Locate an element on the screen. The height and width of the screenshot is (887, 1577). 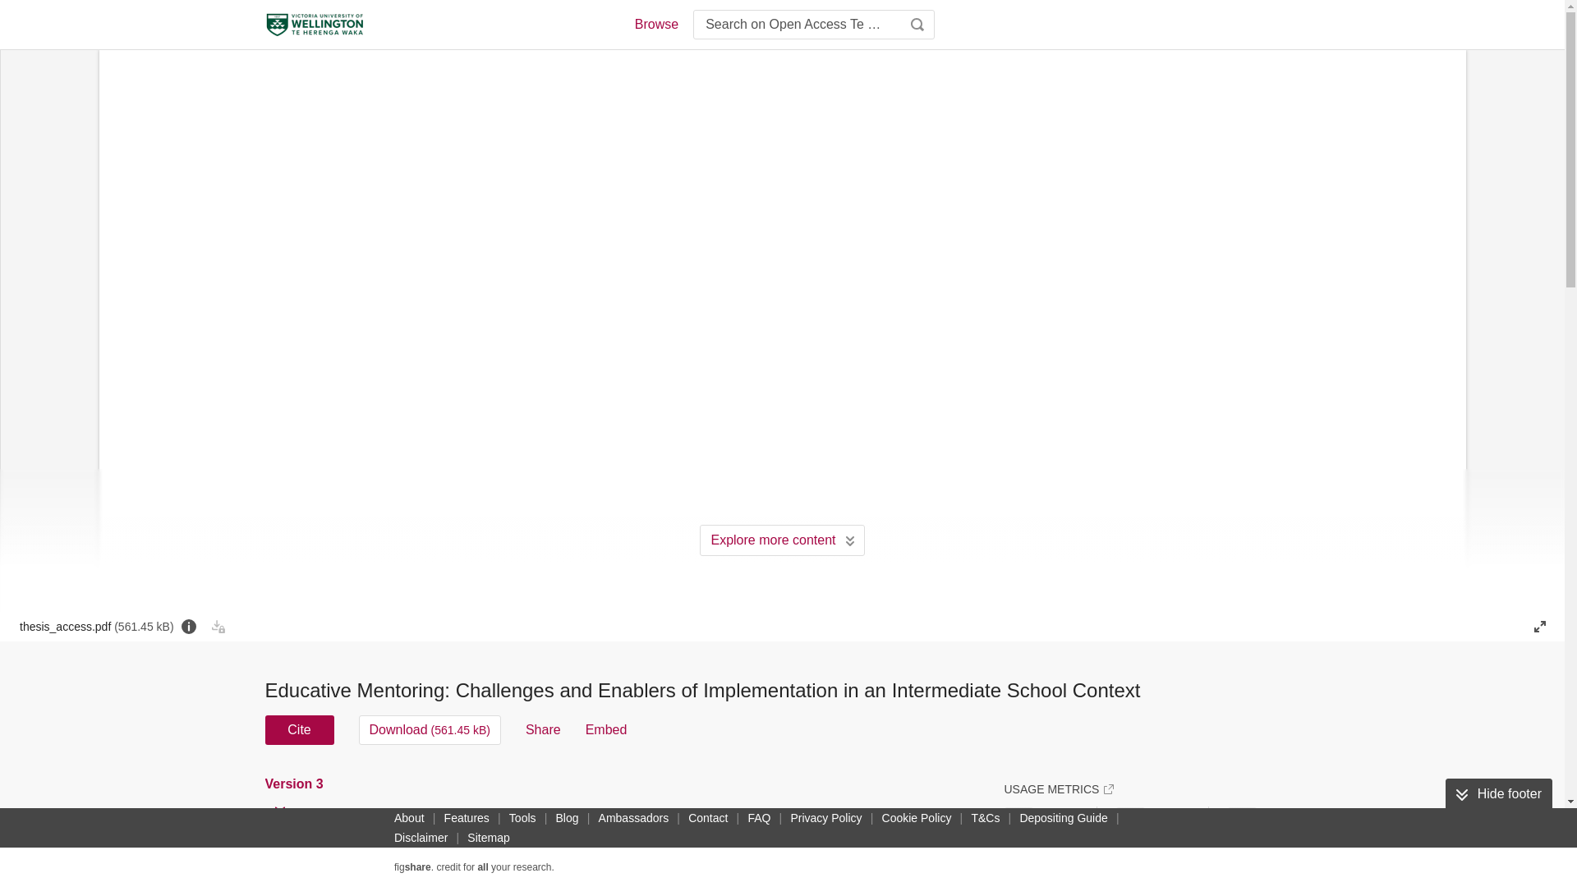
Embed is located at coordinates (606, 729).